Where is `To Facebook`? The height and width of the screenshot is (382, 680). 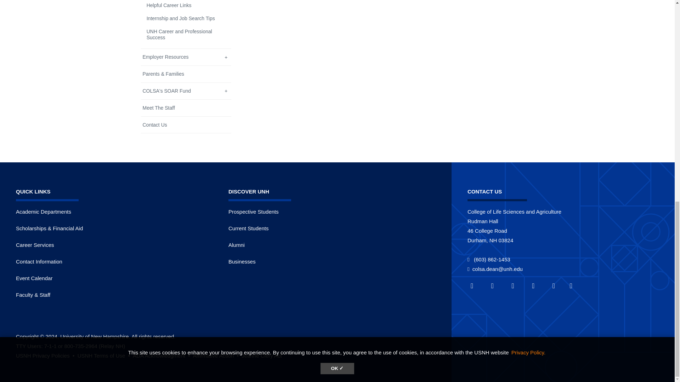
To Facebook is located at coordinates (476, 286).